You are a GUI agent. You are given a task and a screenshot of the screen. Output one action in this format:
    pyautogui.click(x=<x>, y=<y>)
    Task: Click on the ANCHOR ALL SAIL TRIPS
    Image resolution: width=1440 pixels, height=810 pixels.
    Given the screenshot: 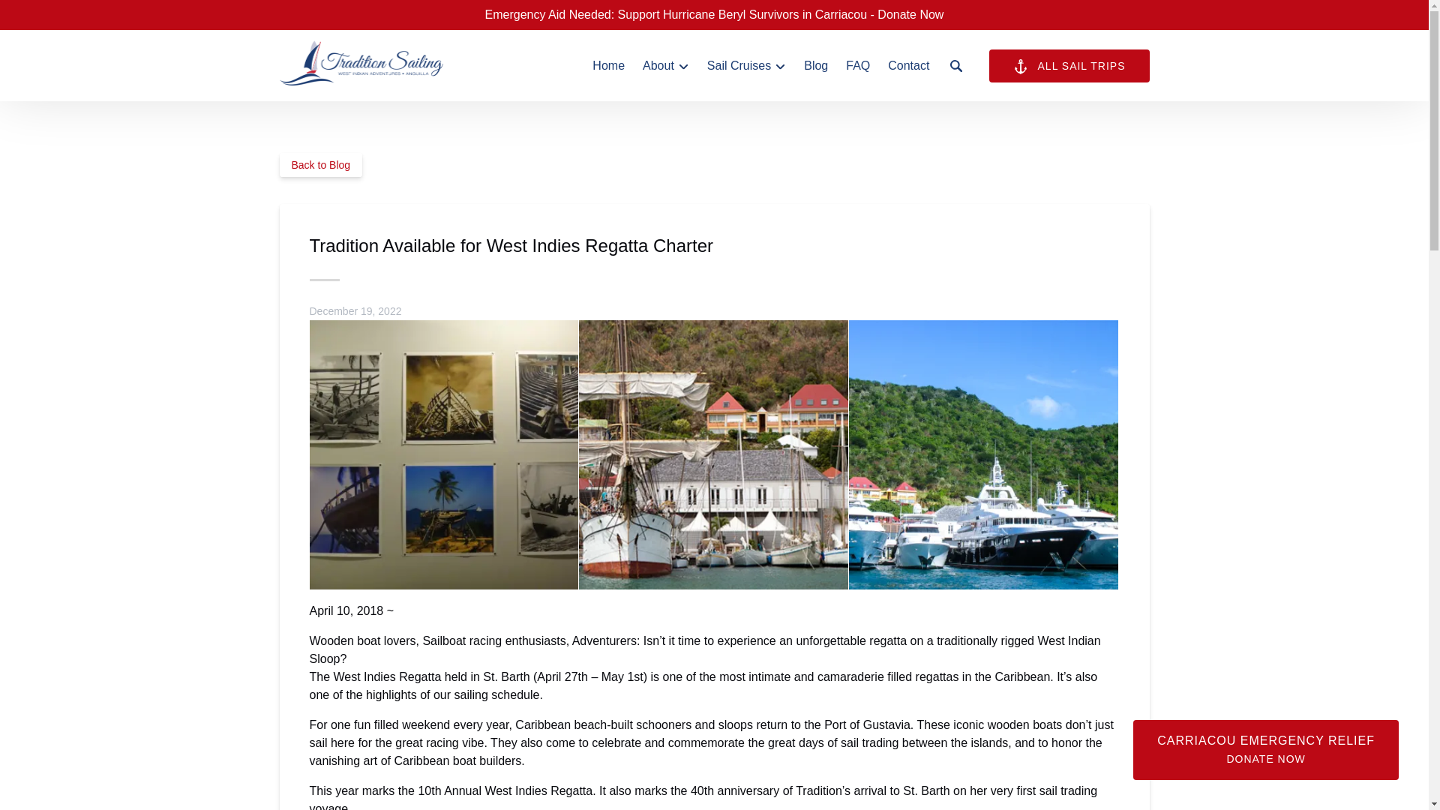 What is the action you would take?
    pyautogui.click(x=1069, y=66)
    